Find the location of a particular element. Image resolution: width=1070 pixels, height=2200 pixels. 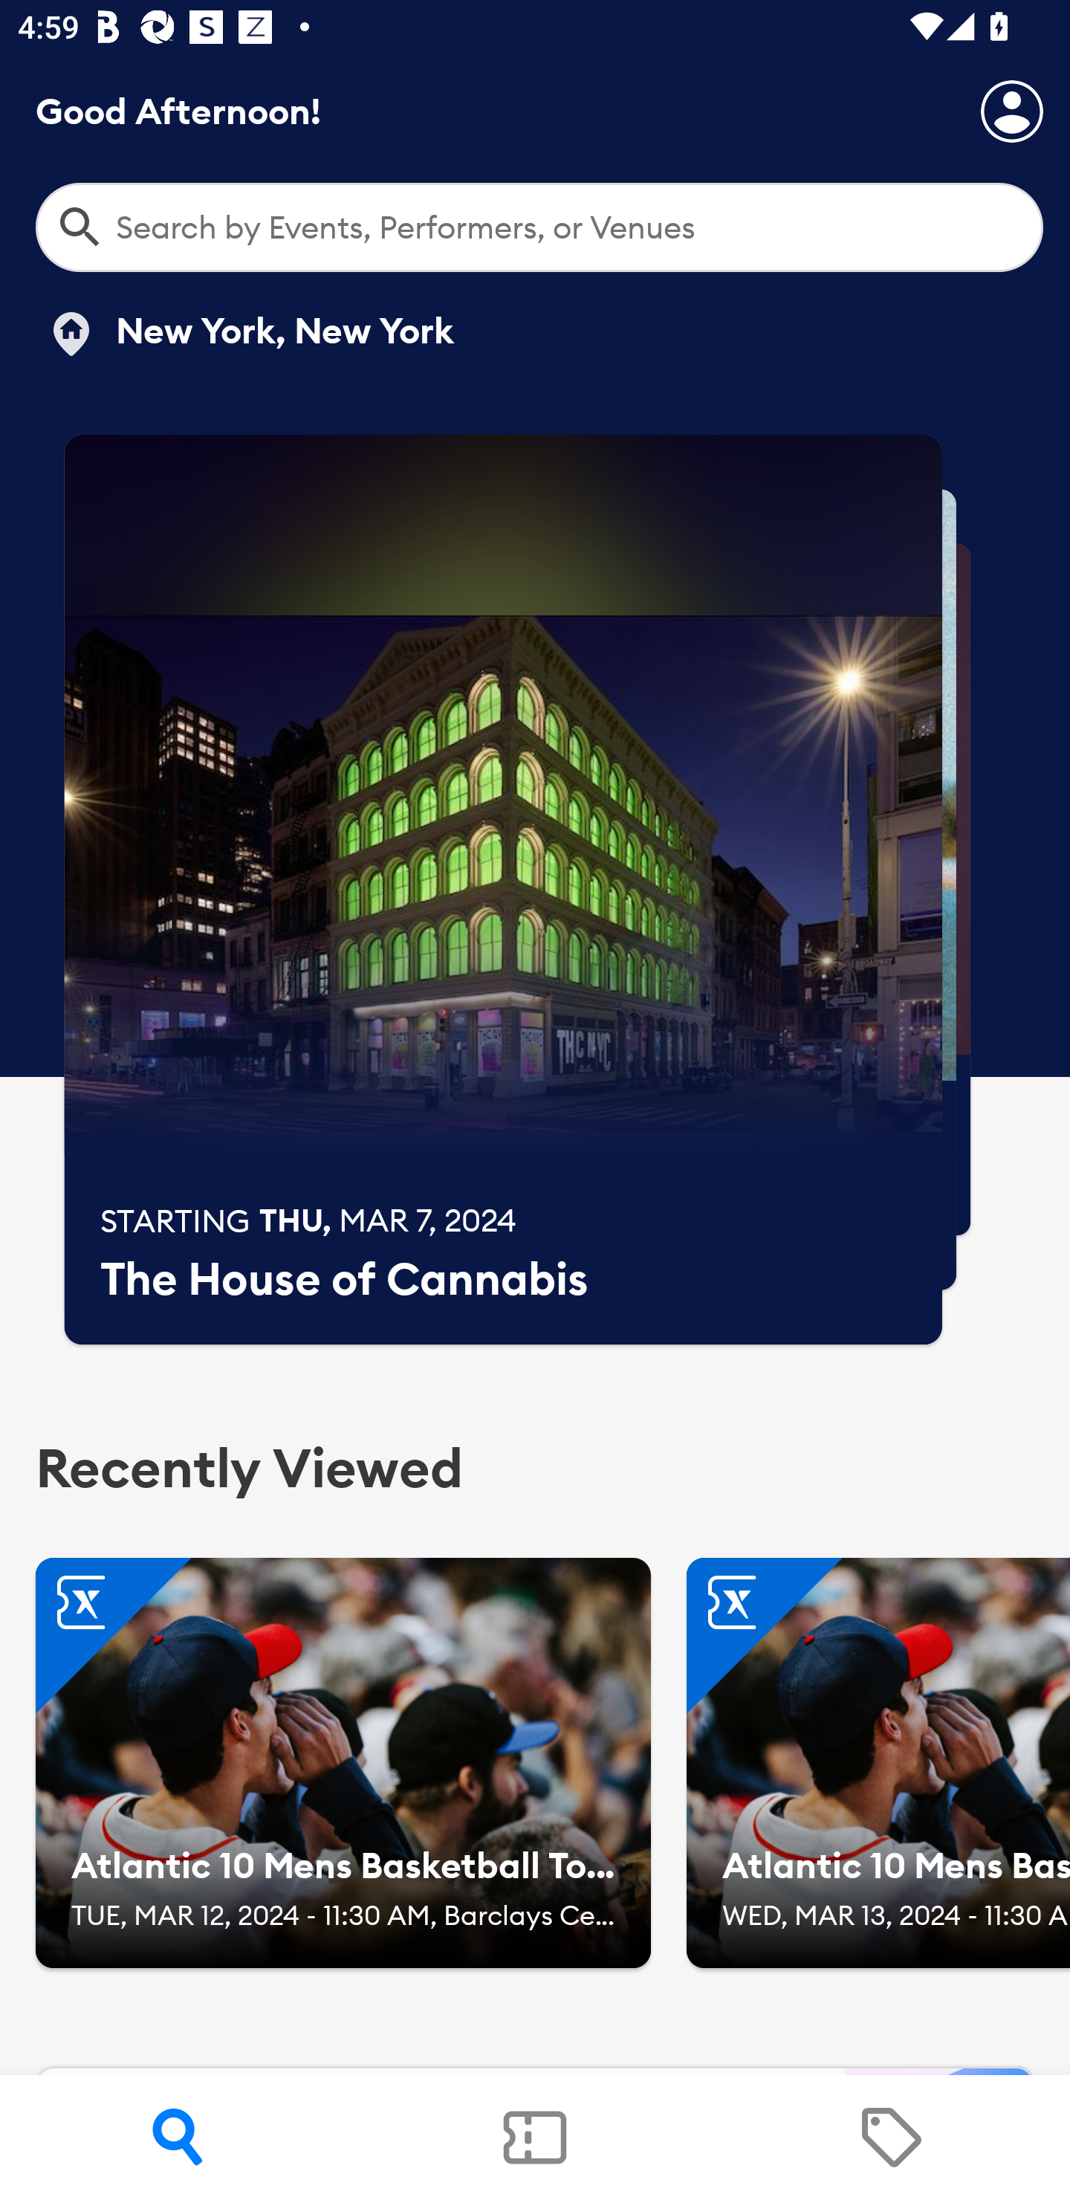

New York, New York is located at coordinates (249, 334).